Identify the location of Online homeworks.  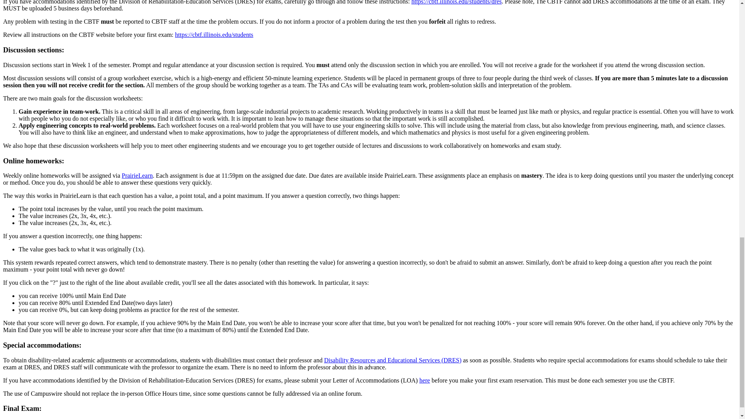
(32, 161).